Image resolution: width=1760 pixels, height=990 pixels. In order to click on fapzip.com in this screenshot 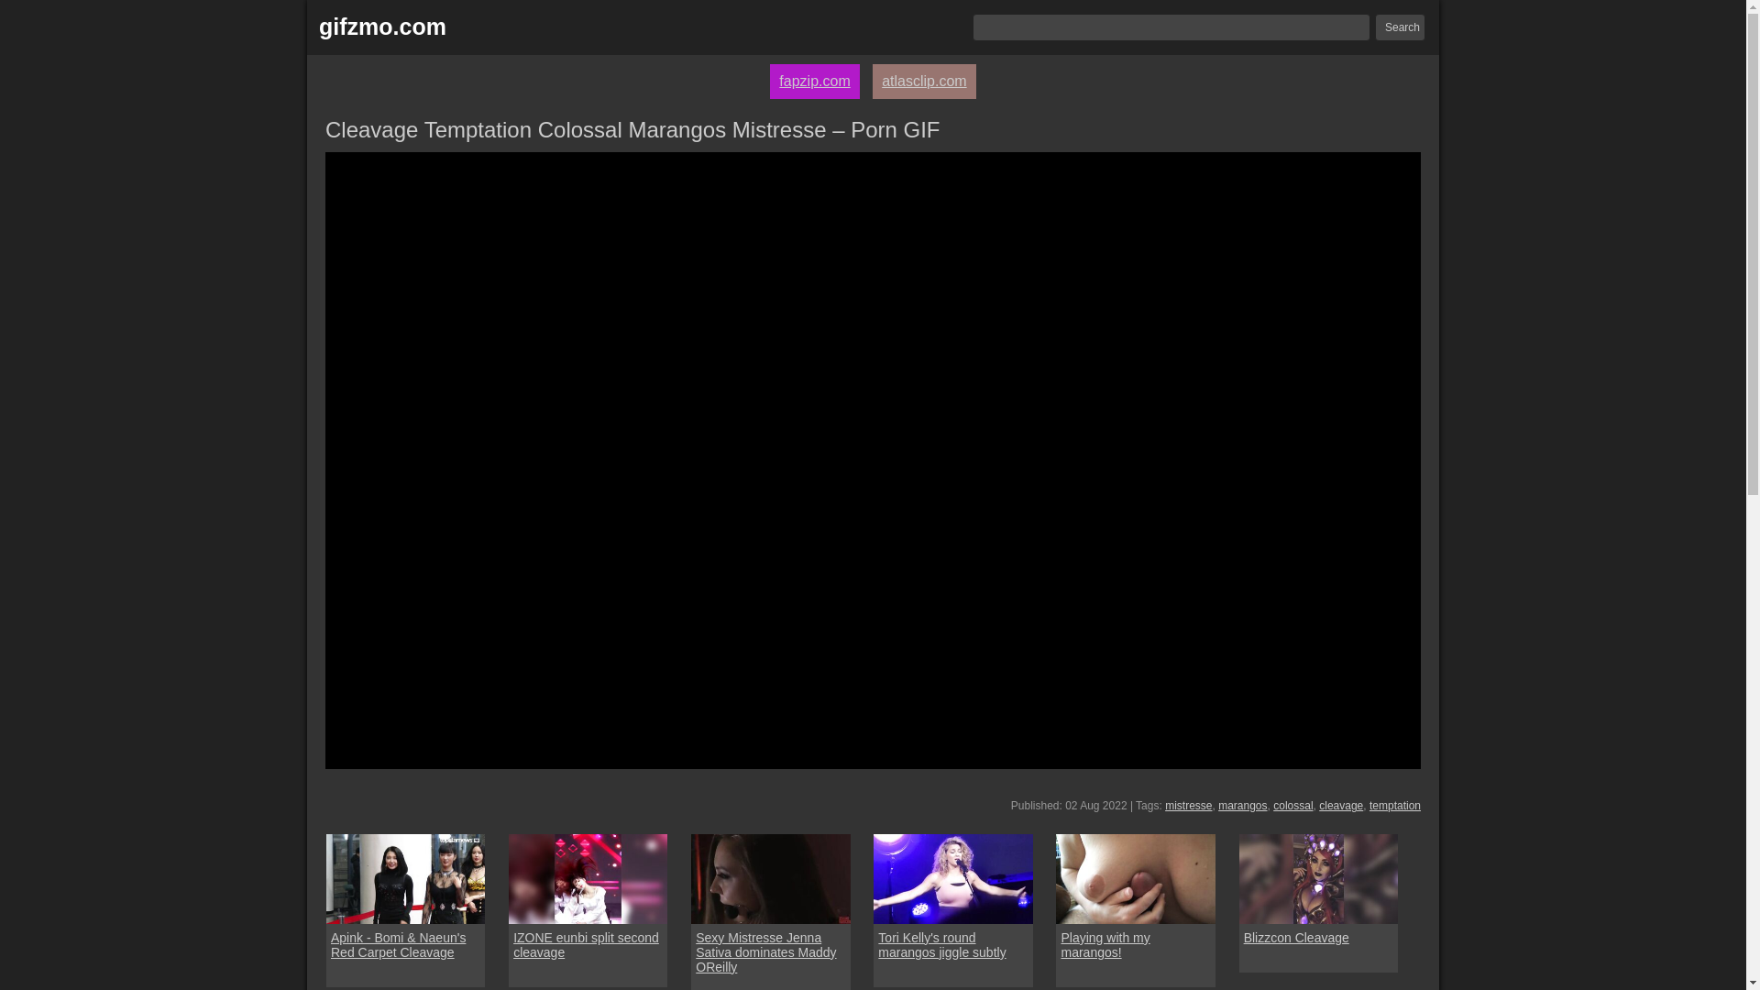, I will do `click(814, 82)`.